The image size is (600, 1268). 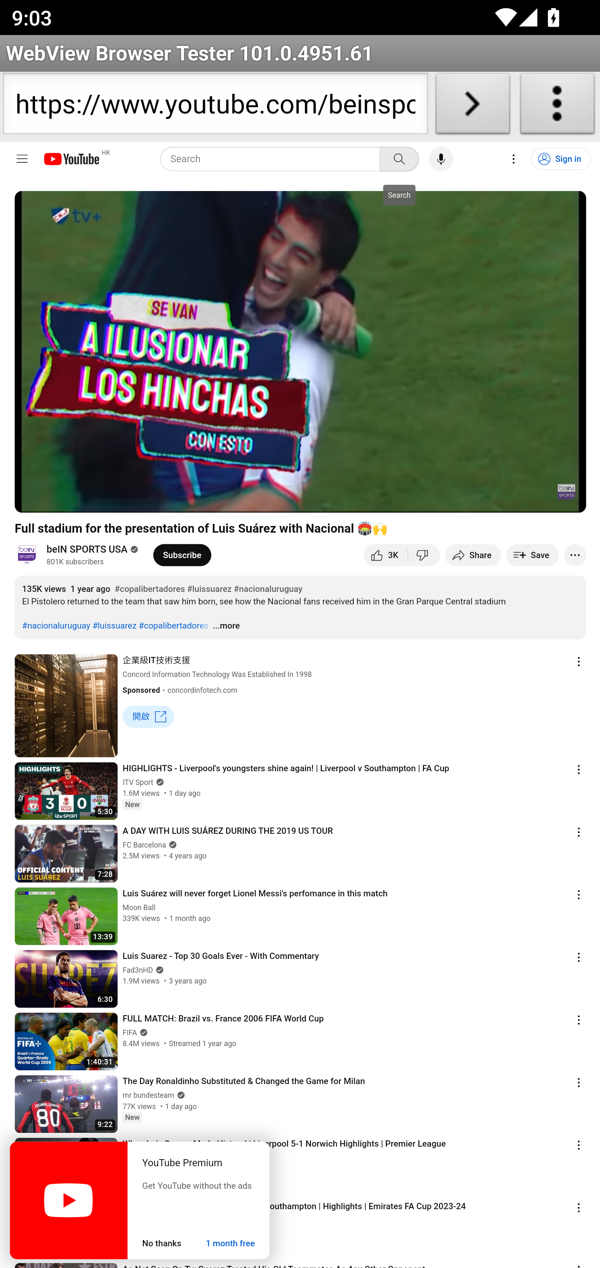 I want to click on #nacionaluruguay, so click(x=56, y=625).